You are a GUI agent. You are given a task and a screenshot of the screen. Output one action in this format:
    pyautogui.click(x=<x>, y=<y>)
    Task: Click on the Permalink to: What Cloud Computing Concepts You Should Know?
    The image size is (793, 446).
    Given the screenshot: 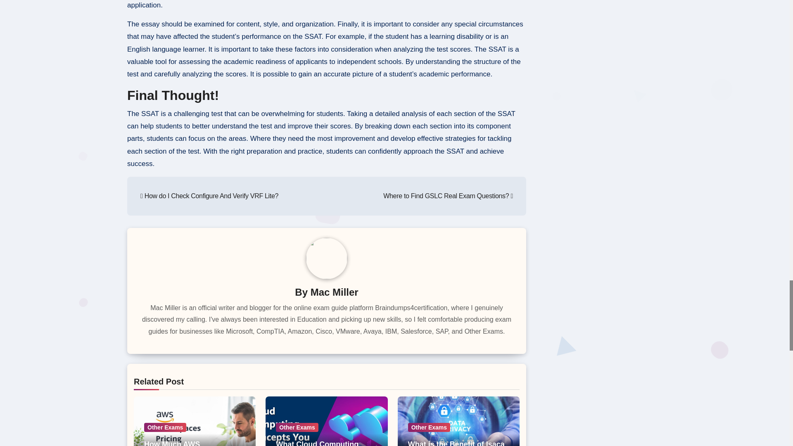 What is the action you would take?
    pyautogui.click(x=318, y=443)
    